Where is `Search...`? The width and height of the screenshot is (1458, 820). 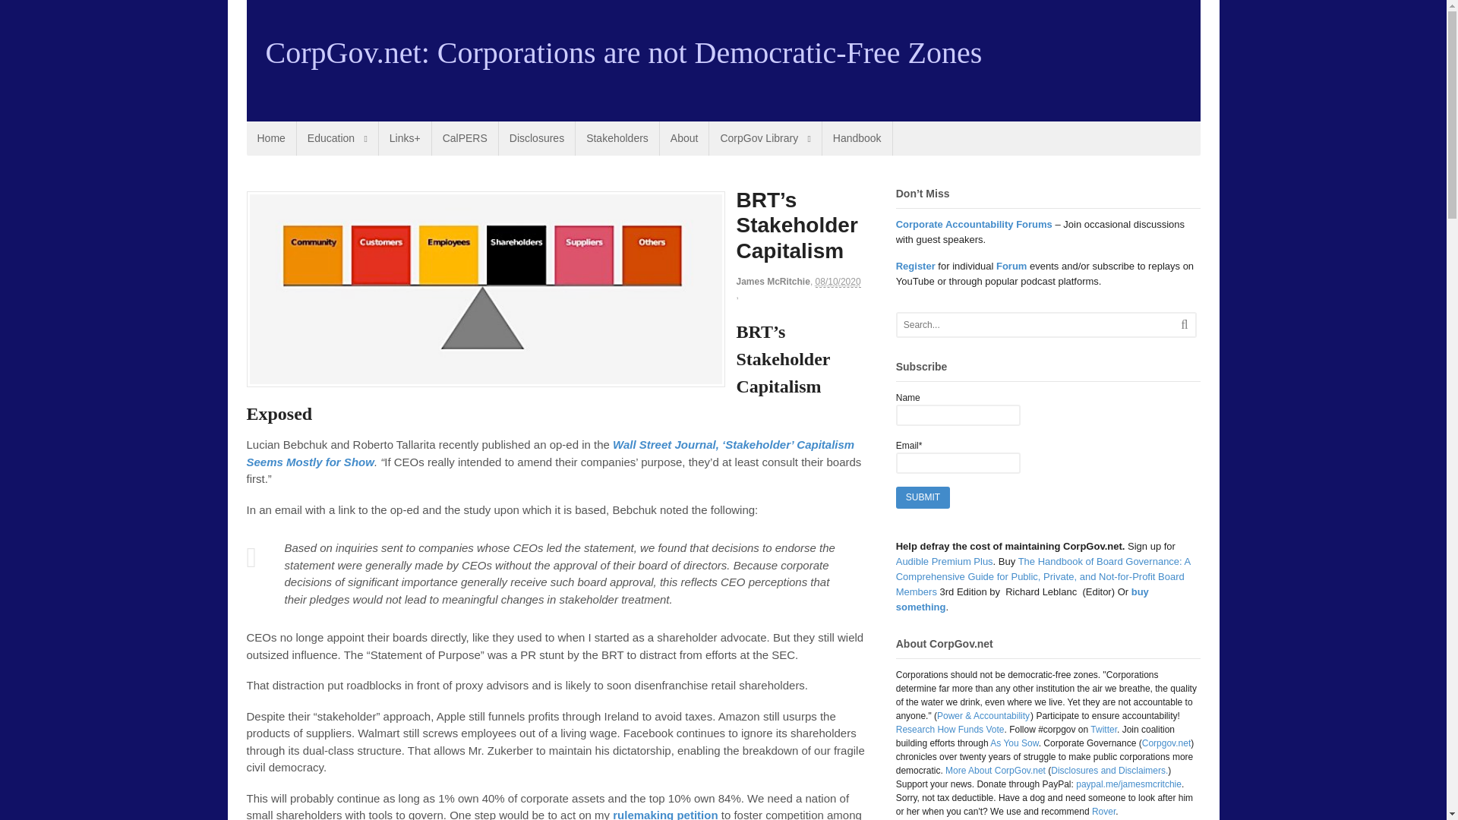
Search... is located at coordinates (1030, 324).